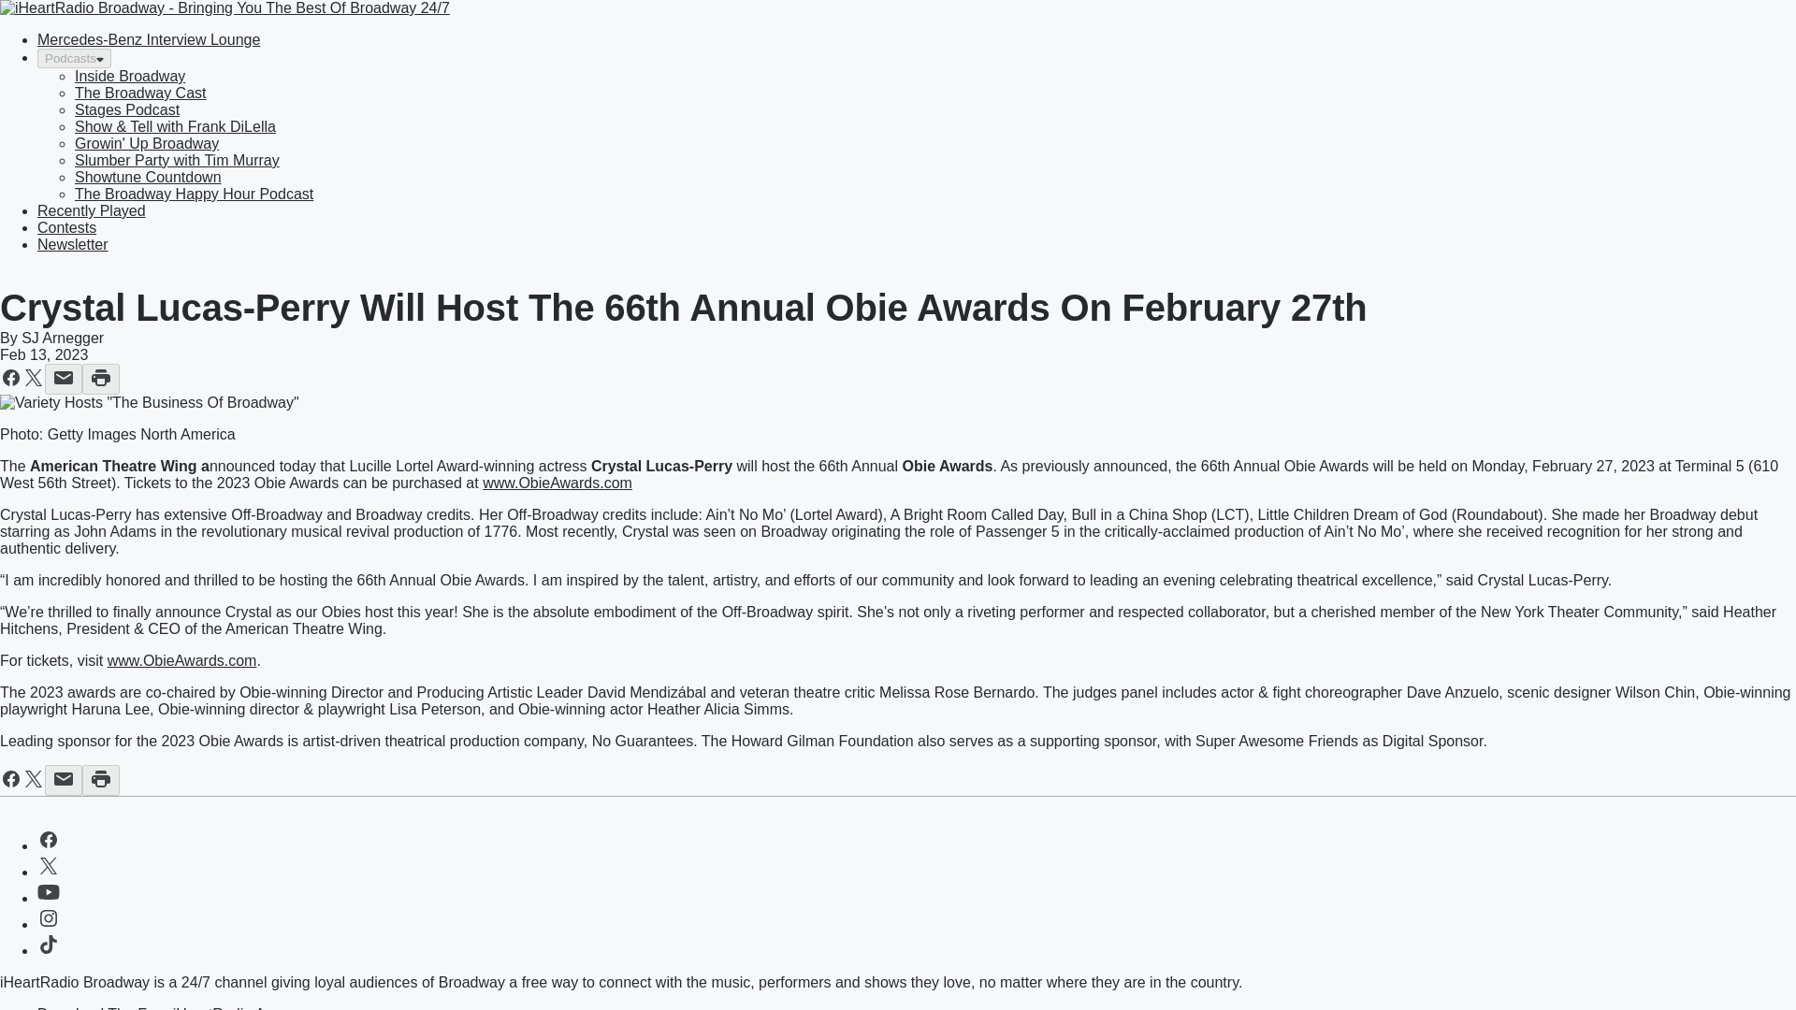 This screenshot has width=1796, height=1010. Describe the element at coordinates (194, 194) in the screenshot. I see `The Broadway Happy Hour Podcast` at that location.